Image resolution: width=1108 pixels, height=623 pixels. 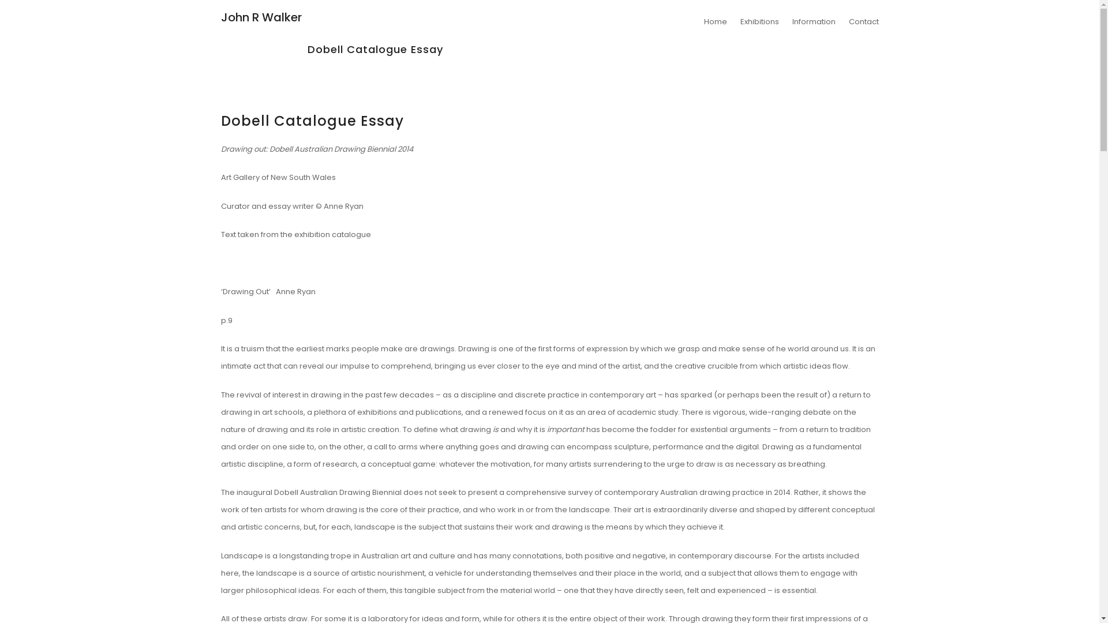 I want to click on Information, so click(x=814, y=22).